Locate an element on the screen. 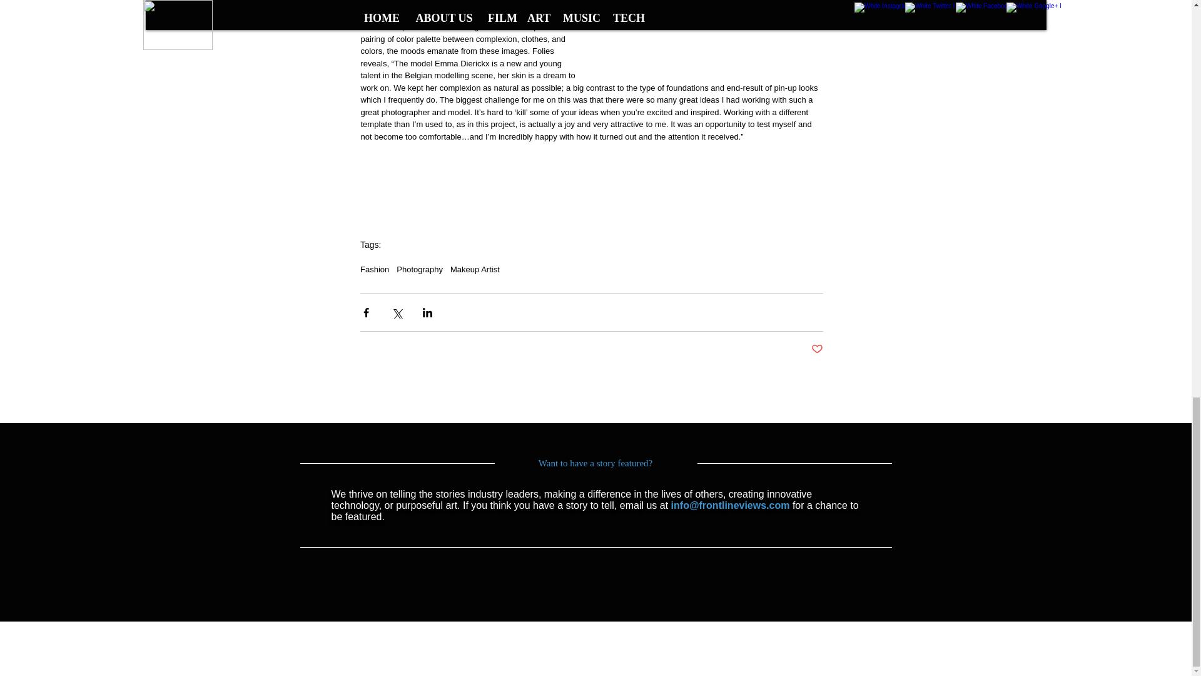 This screenshot has height=676, width=1201. Post not marked as liked is located at coordinates (817, 349).